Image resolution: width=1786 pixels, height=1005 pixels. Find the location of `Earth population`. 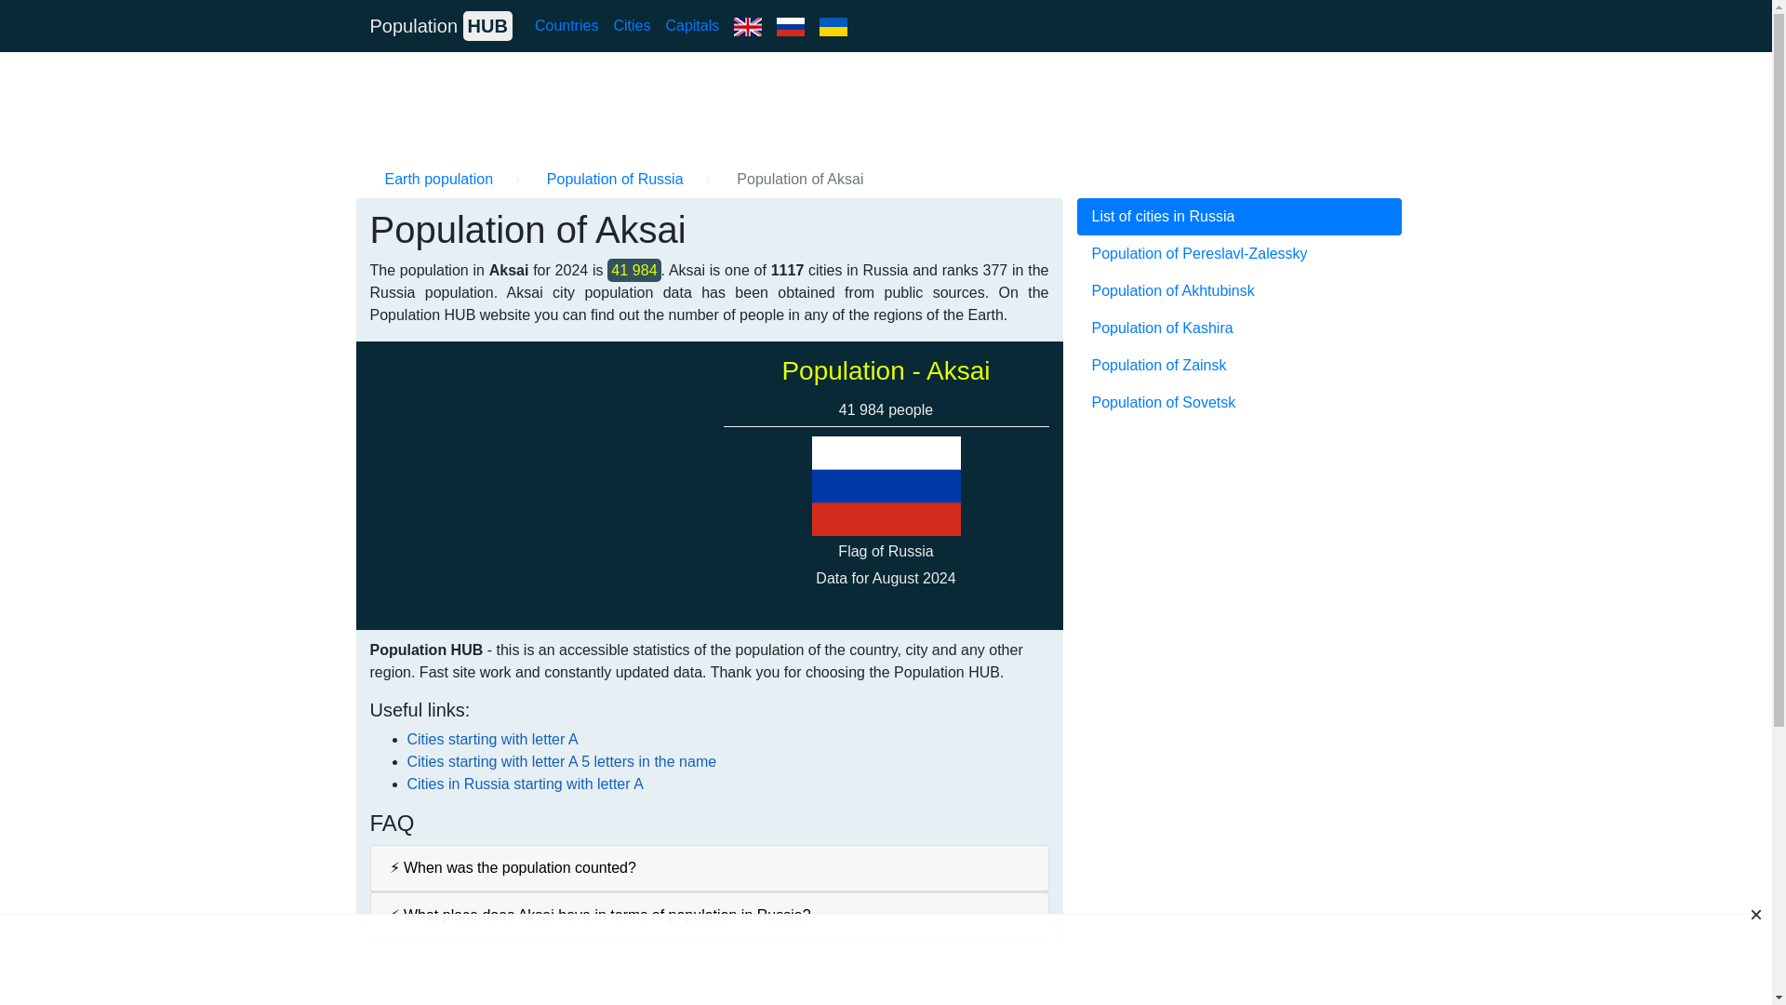

Earth population is located at coordinates (439, 179).